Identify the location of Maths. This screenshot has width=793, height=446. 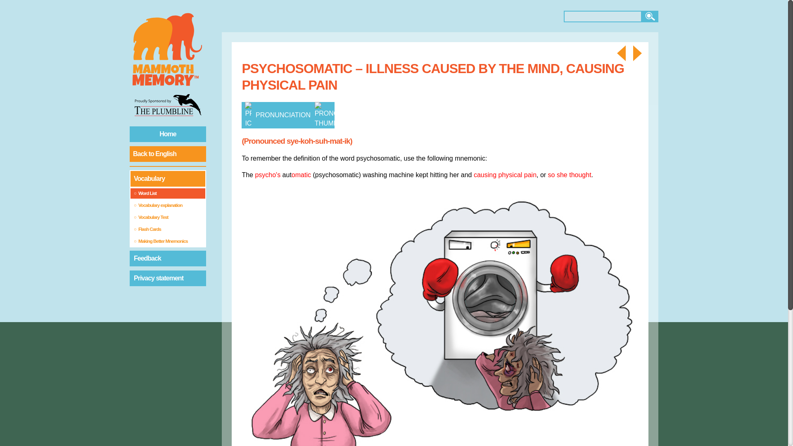
(313, 16).